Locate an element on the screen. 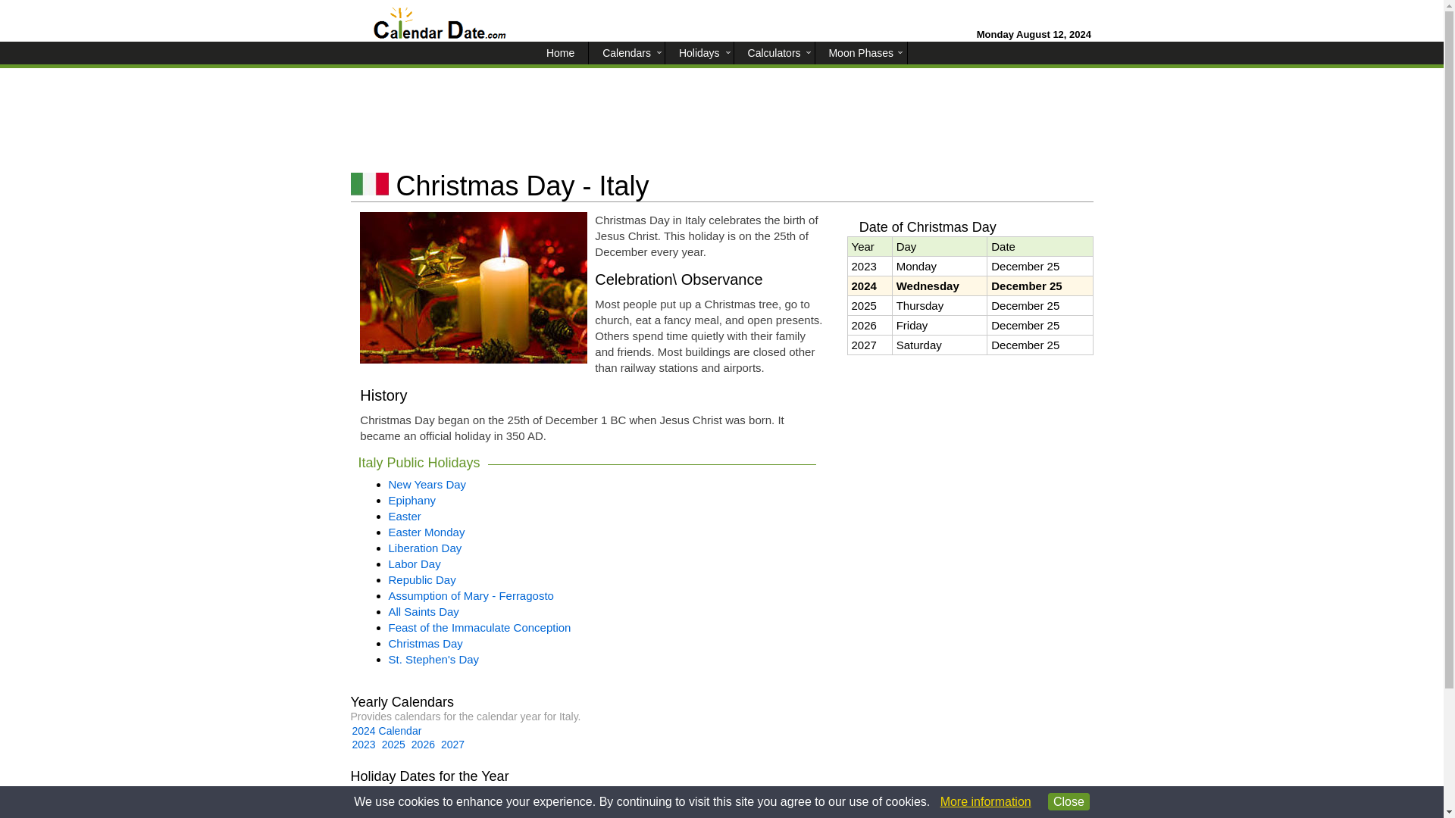 Image resolution: width=1455 pixels, height=818 pixels. Calendars is located at coordinates (628, 53).